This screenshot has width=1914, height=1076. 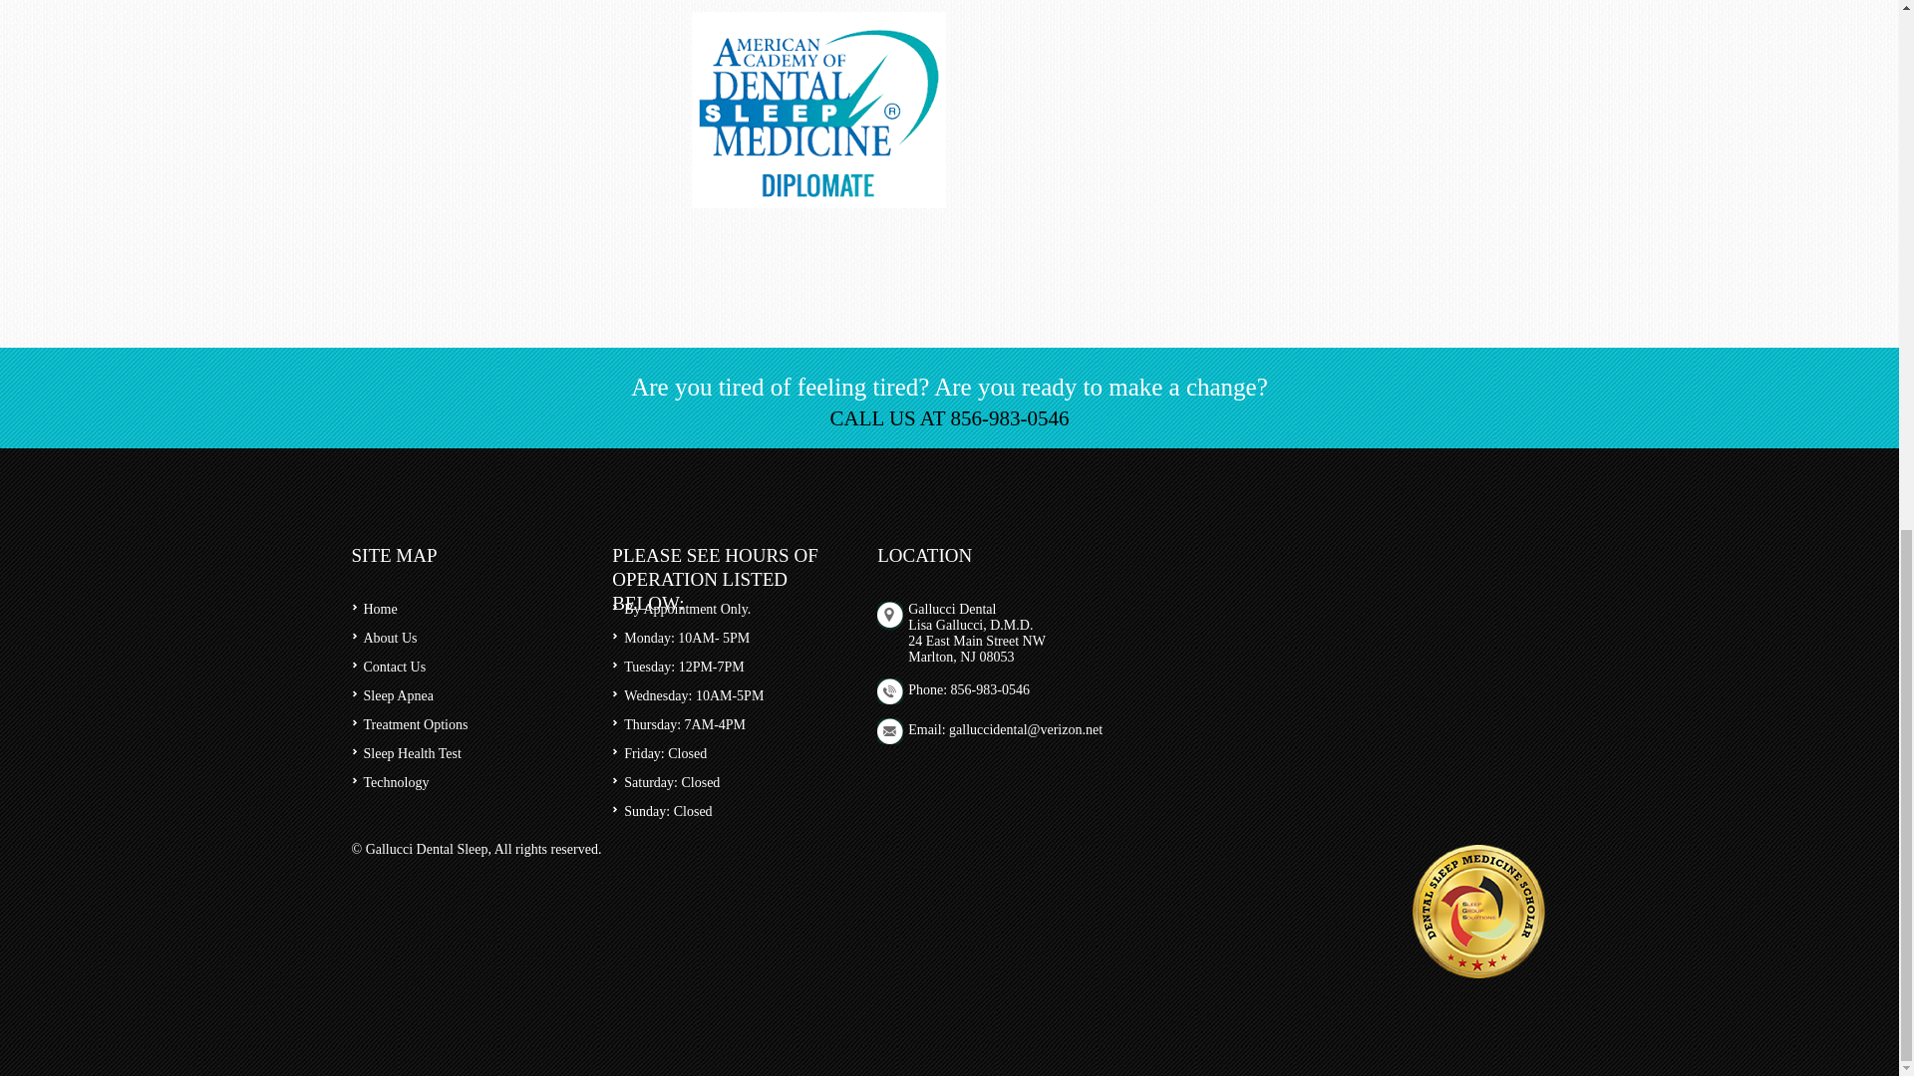 What do you see at coordinates (694, 695) in the screenshot?
I see `Wednesday: 10AM-5PM` at bounding box center [694, 695].